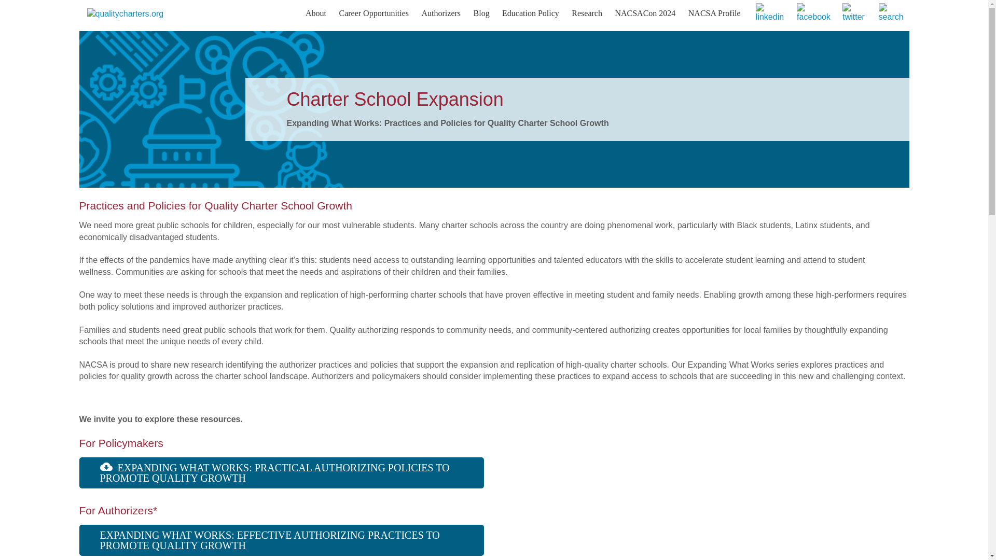  What do you see at coordinates (531, 13) in the screenshot?
I see `Education Policy` at bounding box center [531, 13].